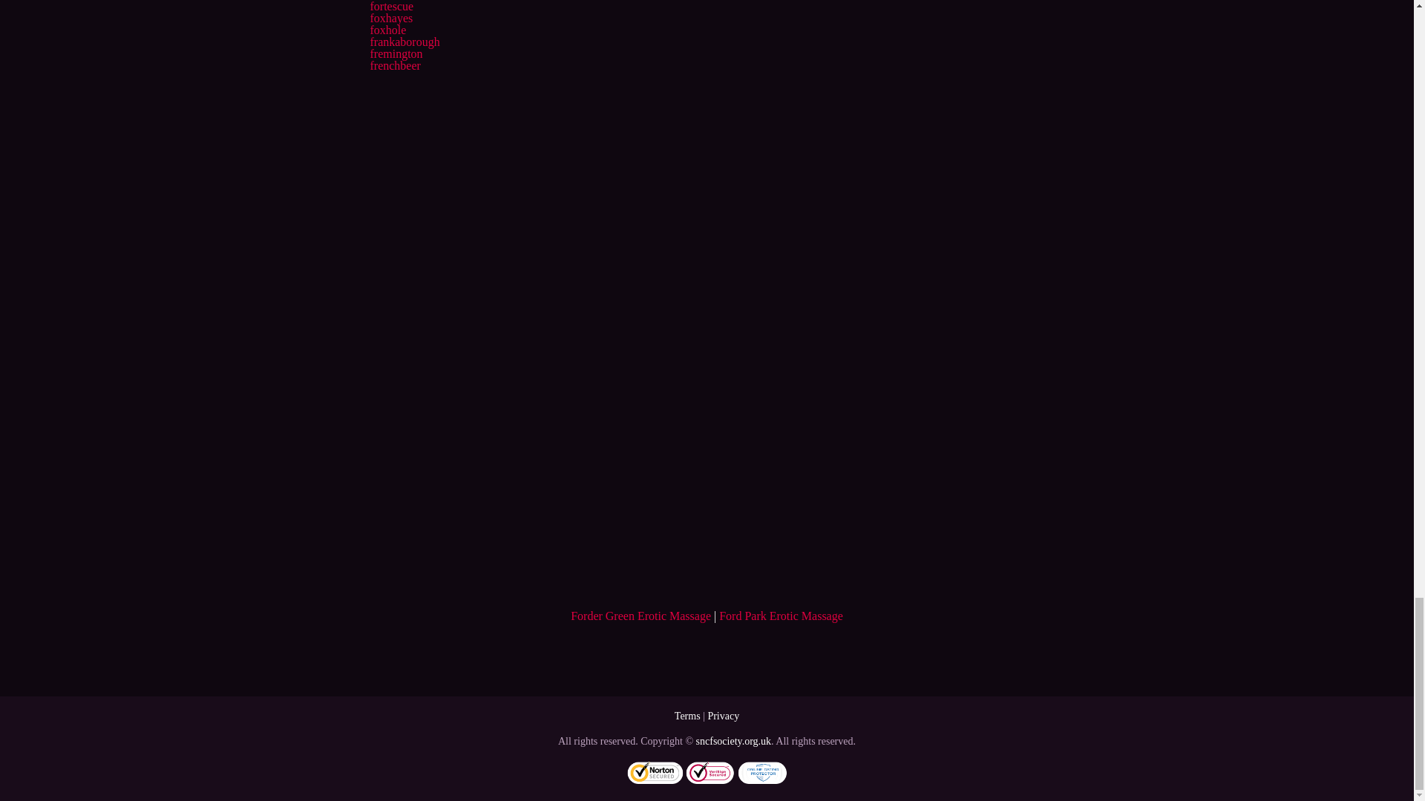  What do you see at coordinates (390, 6) in the screenshot?
I see `fortescue` at bounding box center [390, 6].